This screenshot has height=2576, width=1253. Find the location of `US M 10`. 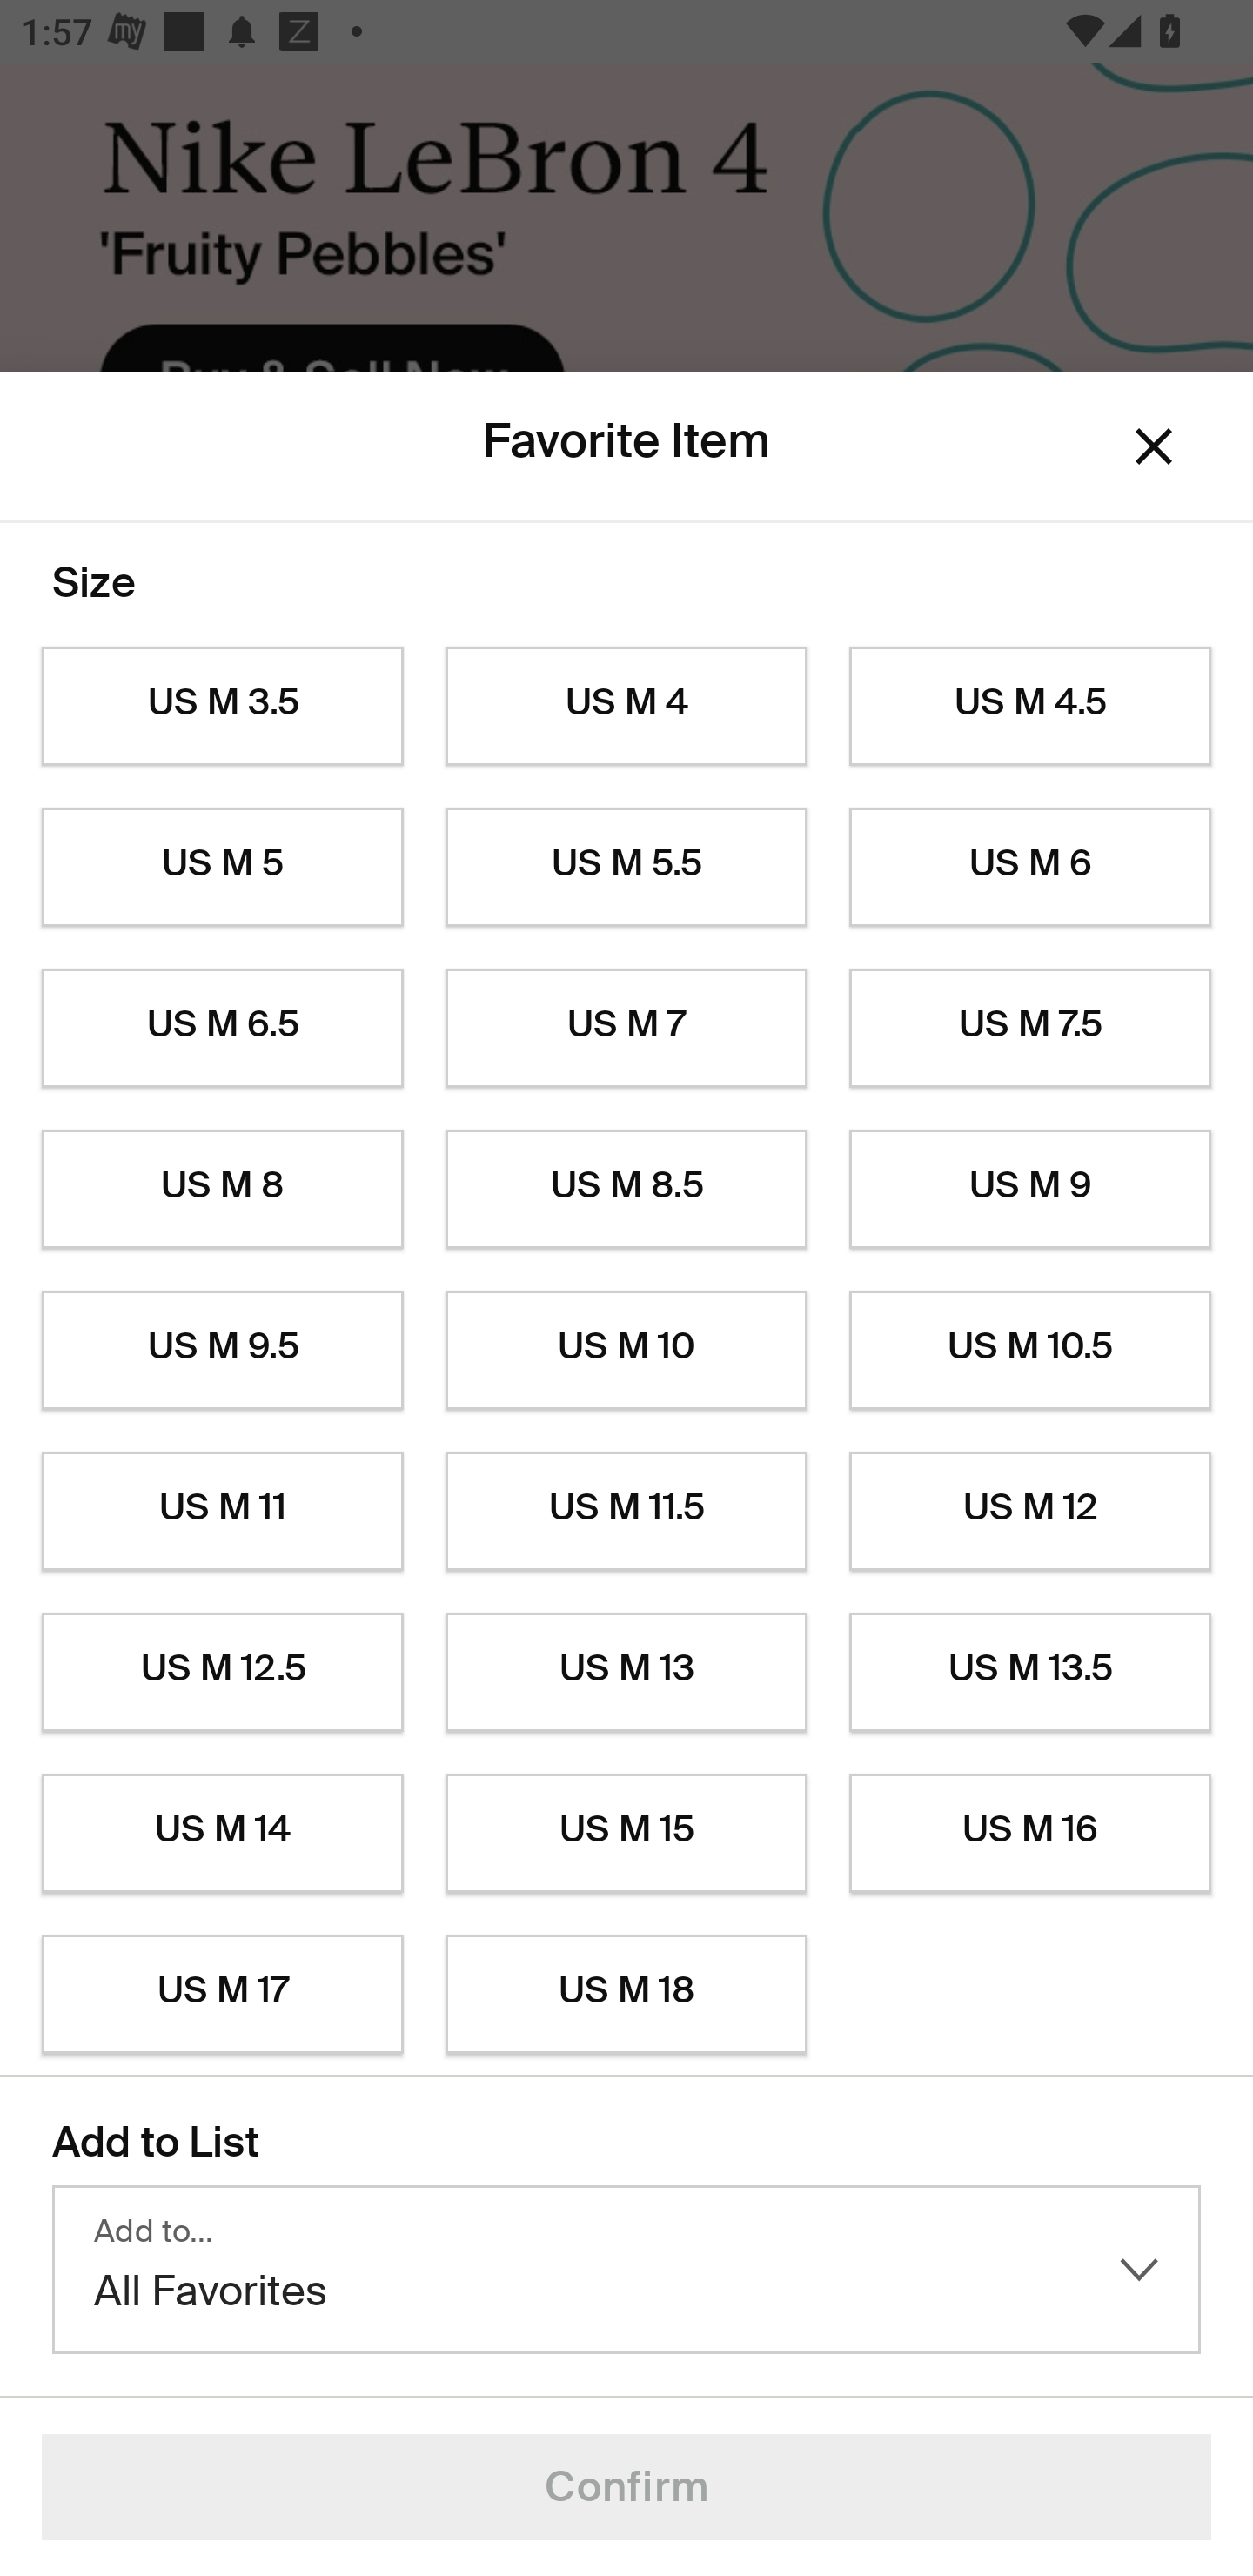

US M 10 is located at coordinates (626, 1351).